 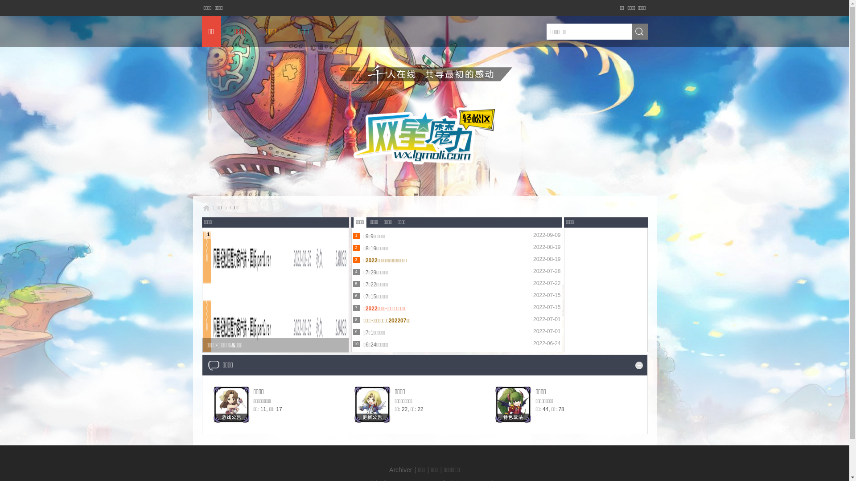 What do you see at coordinates (400, 470) in the screenshot?
I see `Archiver` at bounding box center [400, 470].